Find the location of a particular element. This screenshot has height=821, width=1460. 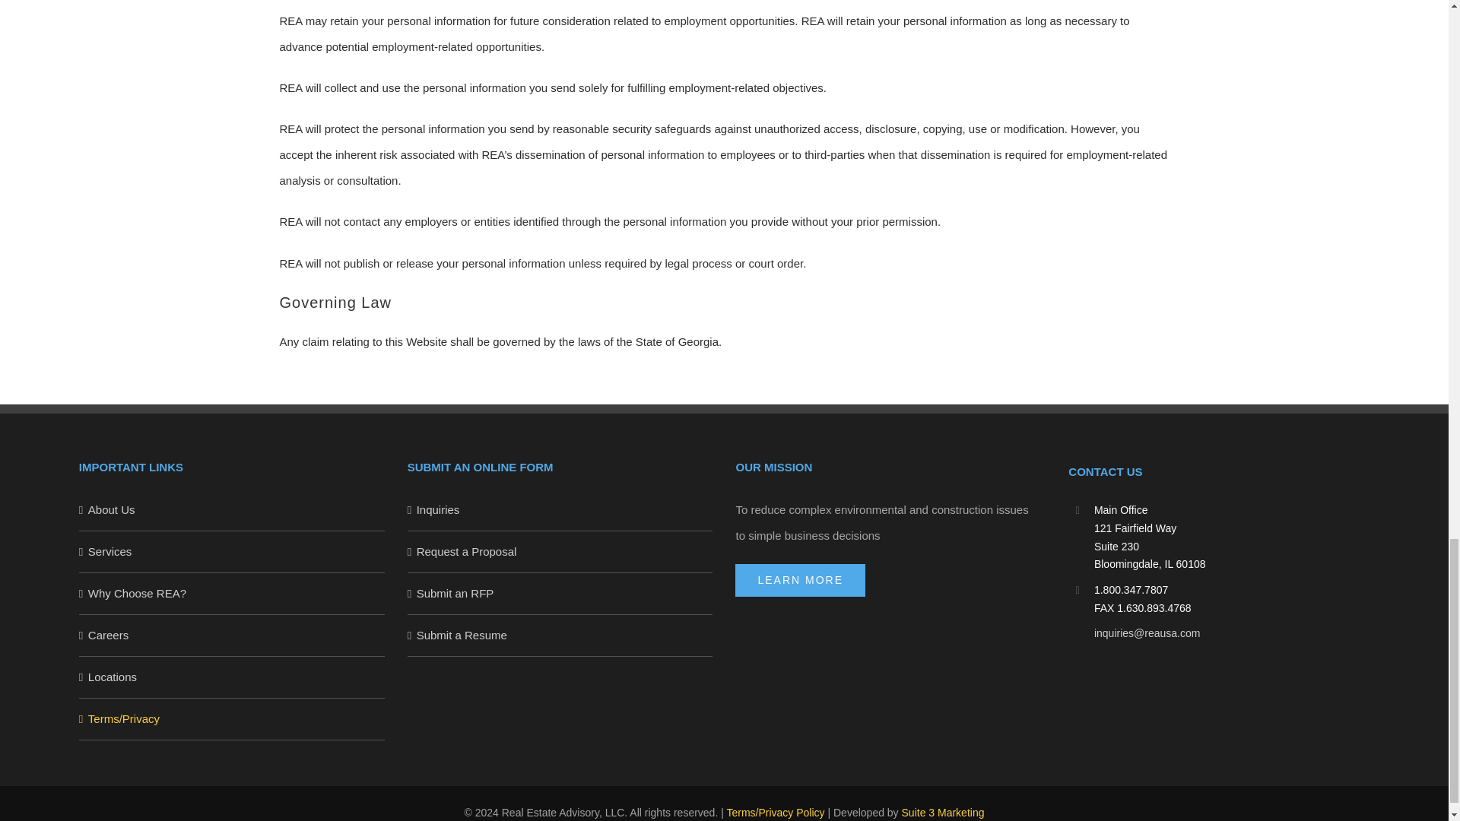

Request a Proposal is located at coordinates (560, 552).